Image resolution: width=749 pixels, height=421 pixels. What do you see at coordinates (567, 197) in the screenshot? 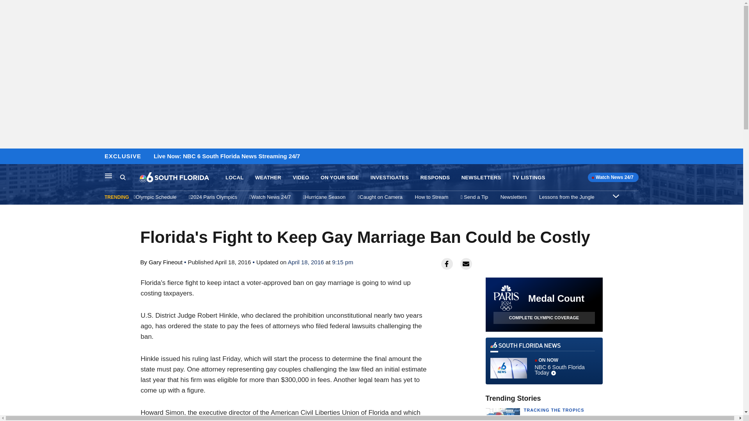
I see `Lessons from the Jungle` at bounding box center [567, 197].